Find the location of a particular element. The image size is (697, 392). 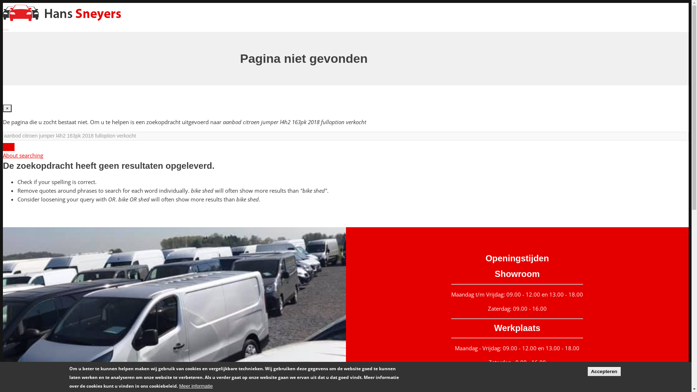

About searching is located at coordinates (23, 155).